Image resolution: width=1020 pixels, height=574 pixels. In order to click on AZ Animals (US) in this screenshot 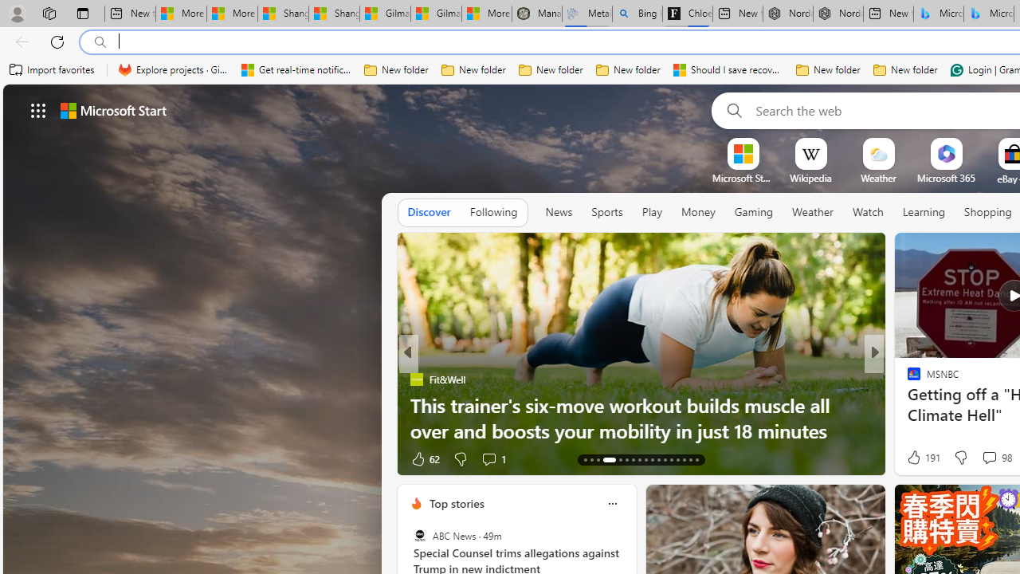, I will do `click(416, 405)`.